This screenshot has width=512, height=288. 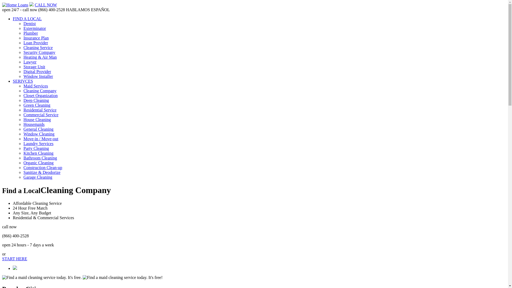 What do you see at coordinates (38, 129) in the screenshot?
I see `General Cleaning` at bounding box center [38, 129].